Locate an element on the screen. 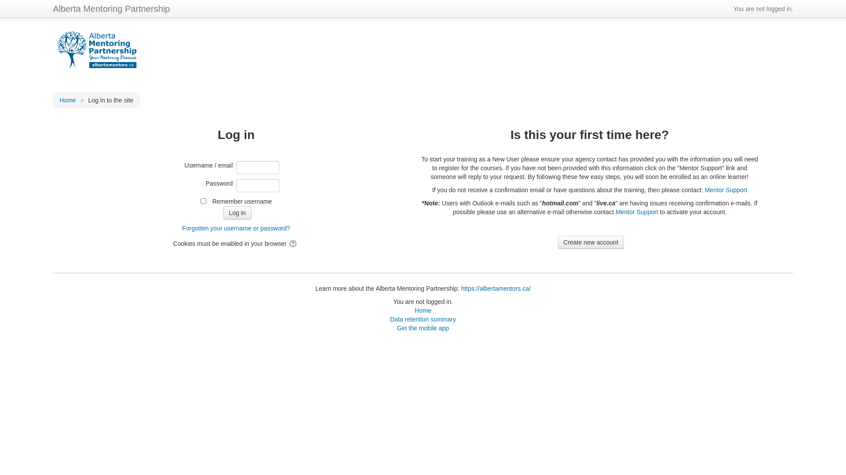 The height and width of the screenshot is (475, 846). Forgotten your username or password? is located at coordinates (236, 228).